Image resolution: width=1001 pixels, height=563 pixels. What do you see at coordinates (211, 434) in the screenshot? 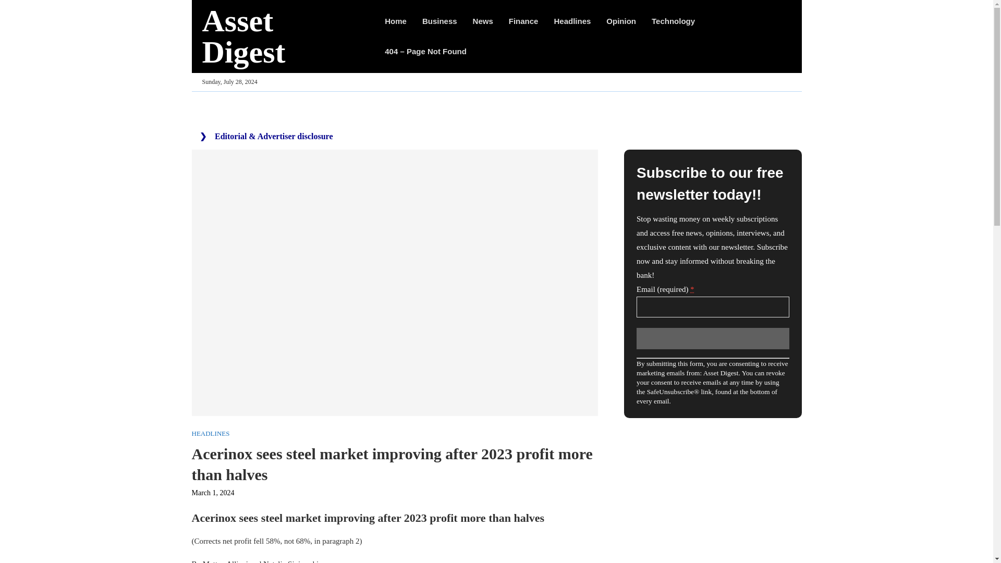
I see `HEADLINES` at bounding box center [211, 434].